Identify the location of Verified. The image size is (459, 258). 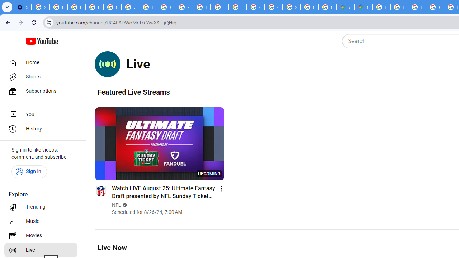
(124, 205).